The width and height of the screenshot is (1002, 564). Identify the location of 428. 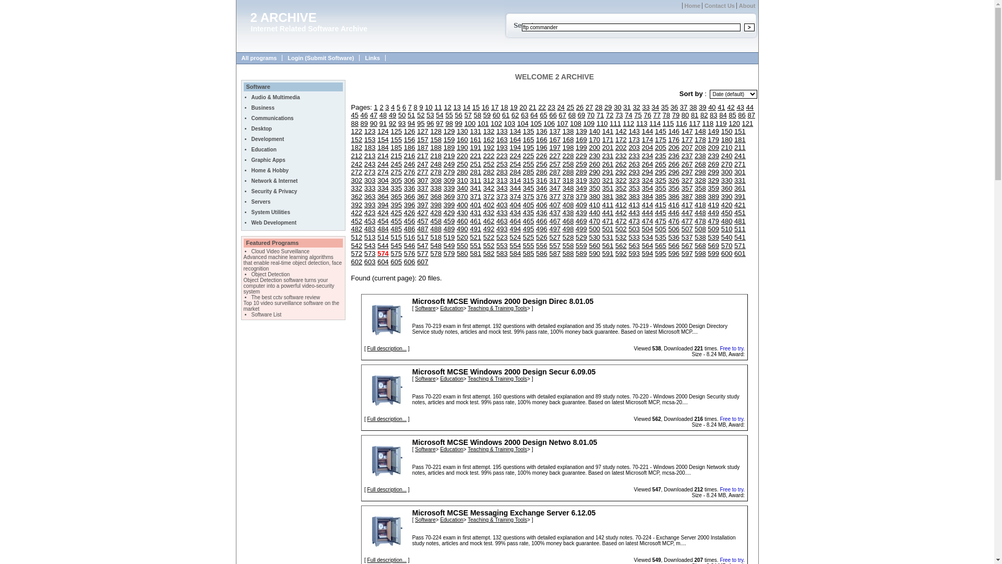
(436, 213).